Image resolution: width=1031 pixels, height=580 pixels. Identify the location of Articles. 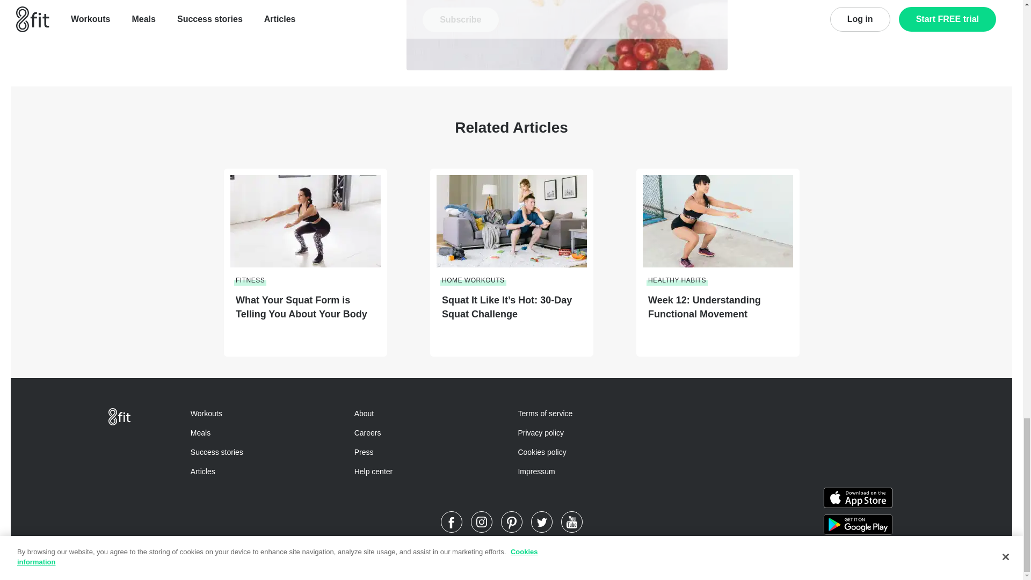
(203, 472).